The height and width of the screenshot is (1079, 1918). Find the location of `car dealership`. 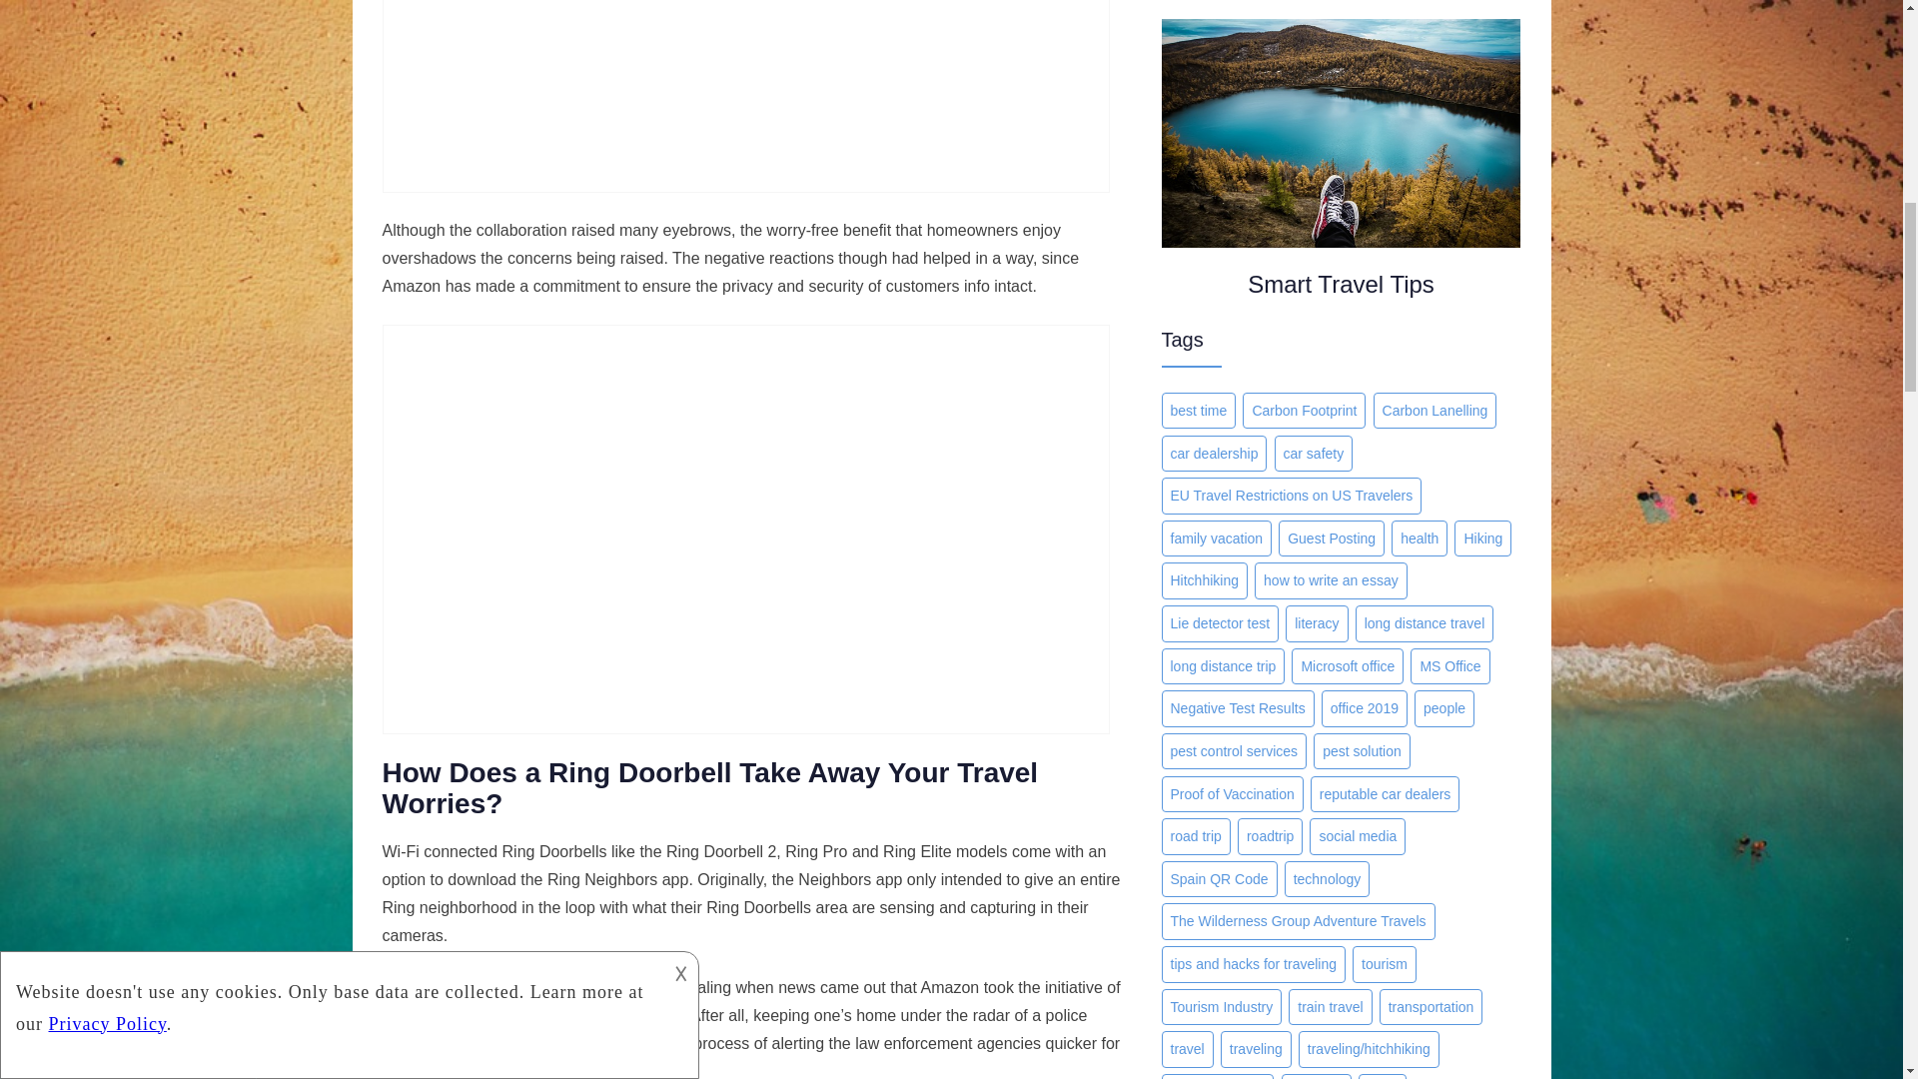

car dealership is located at coordinates (1213, 454).